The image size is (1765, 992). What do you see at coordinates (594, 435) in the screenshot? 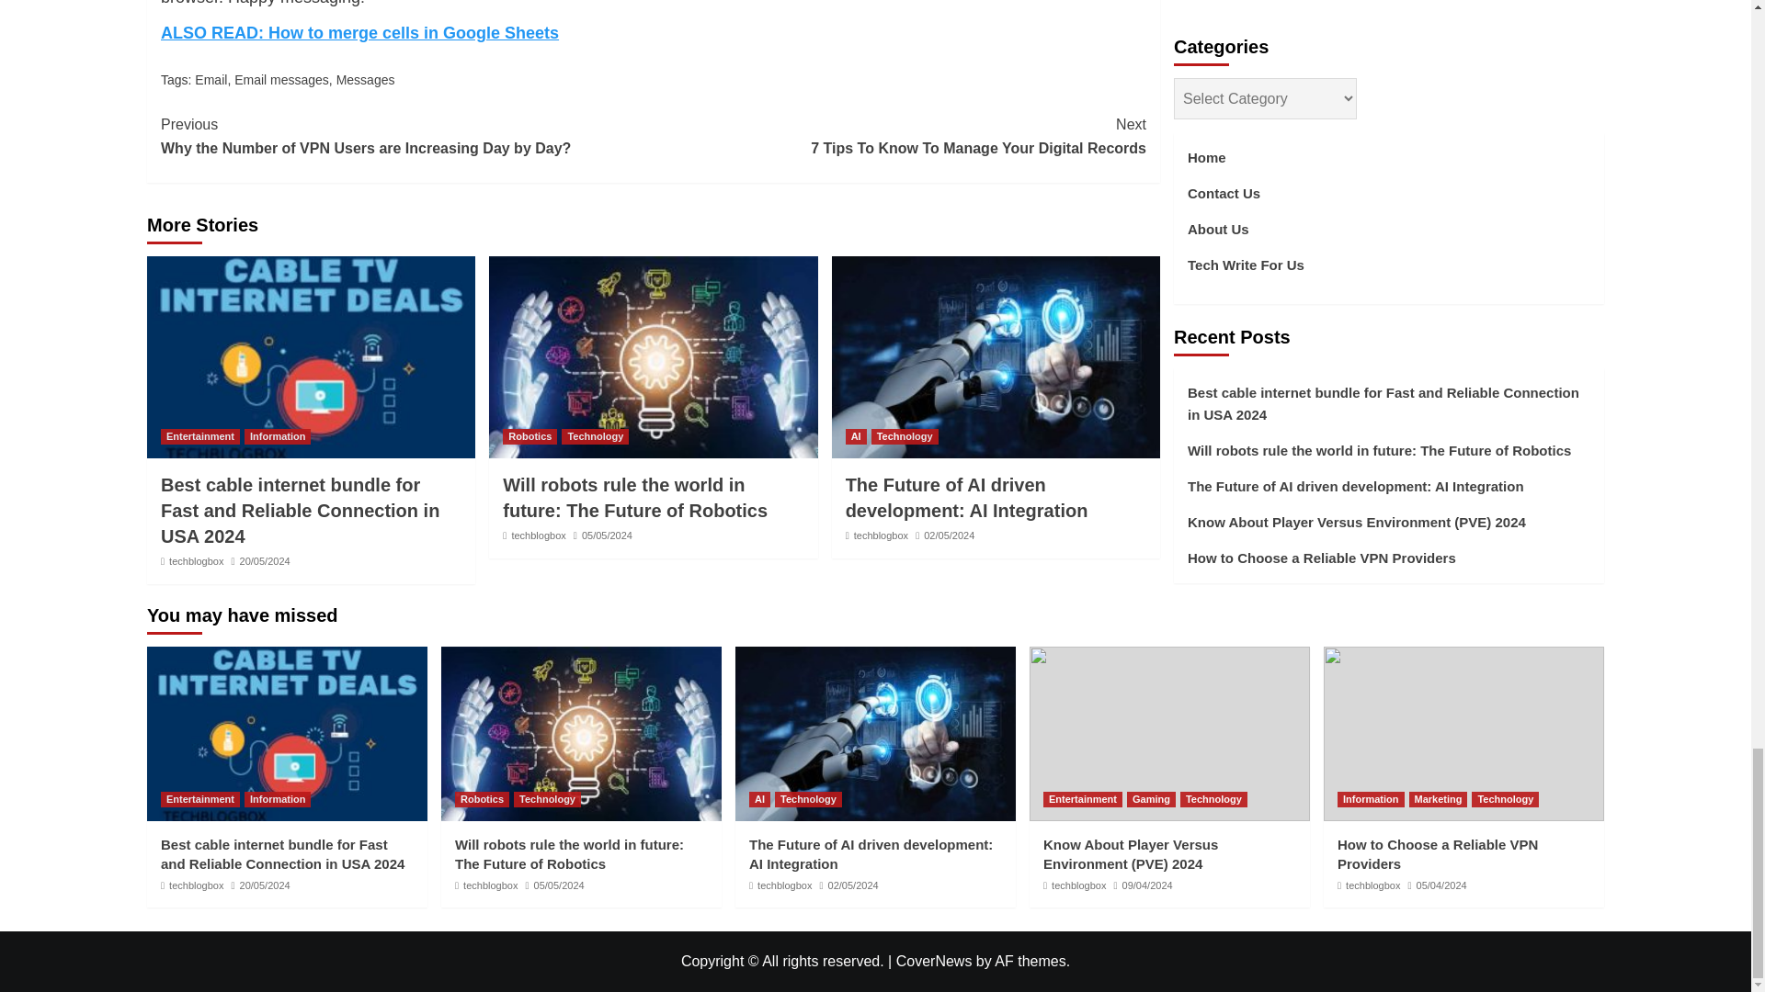
I see `Information` at bounding box center [594, 435].